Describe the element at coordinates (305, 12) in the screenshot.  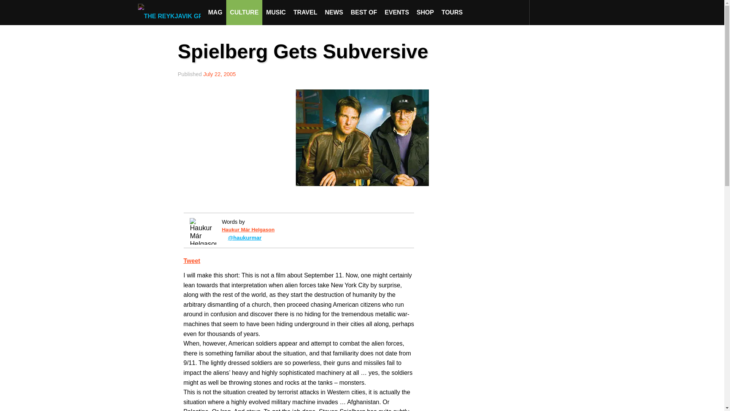
I see `TRAVEL` at that location.